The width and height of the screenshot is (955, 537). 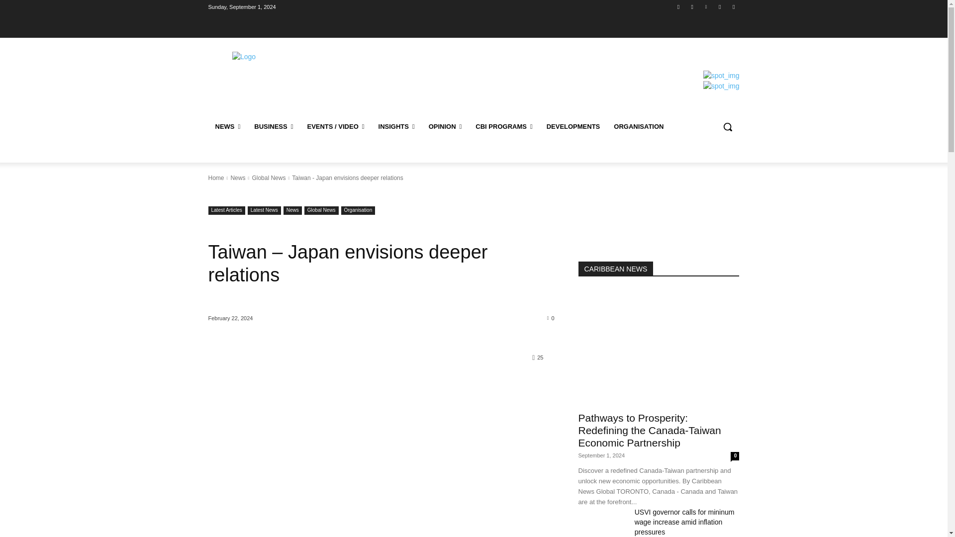 What do you see at coordinates (705, 6) in the screenshot?
I see `Linkedin` at bounding box center [705, 6].